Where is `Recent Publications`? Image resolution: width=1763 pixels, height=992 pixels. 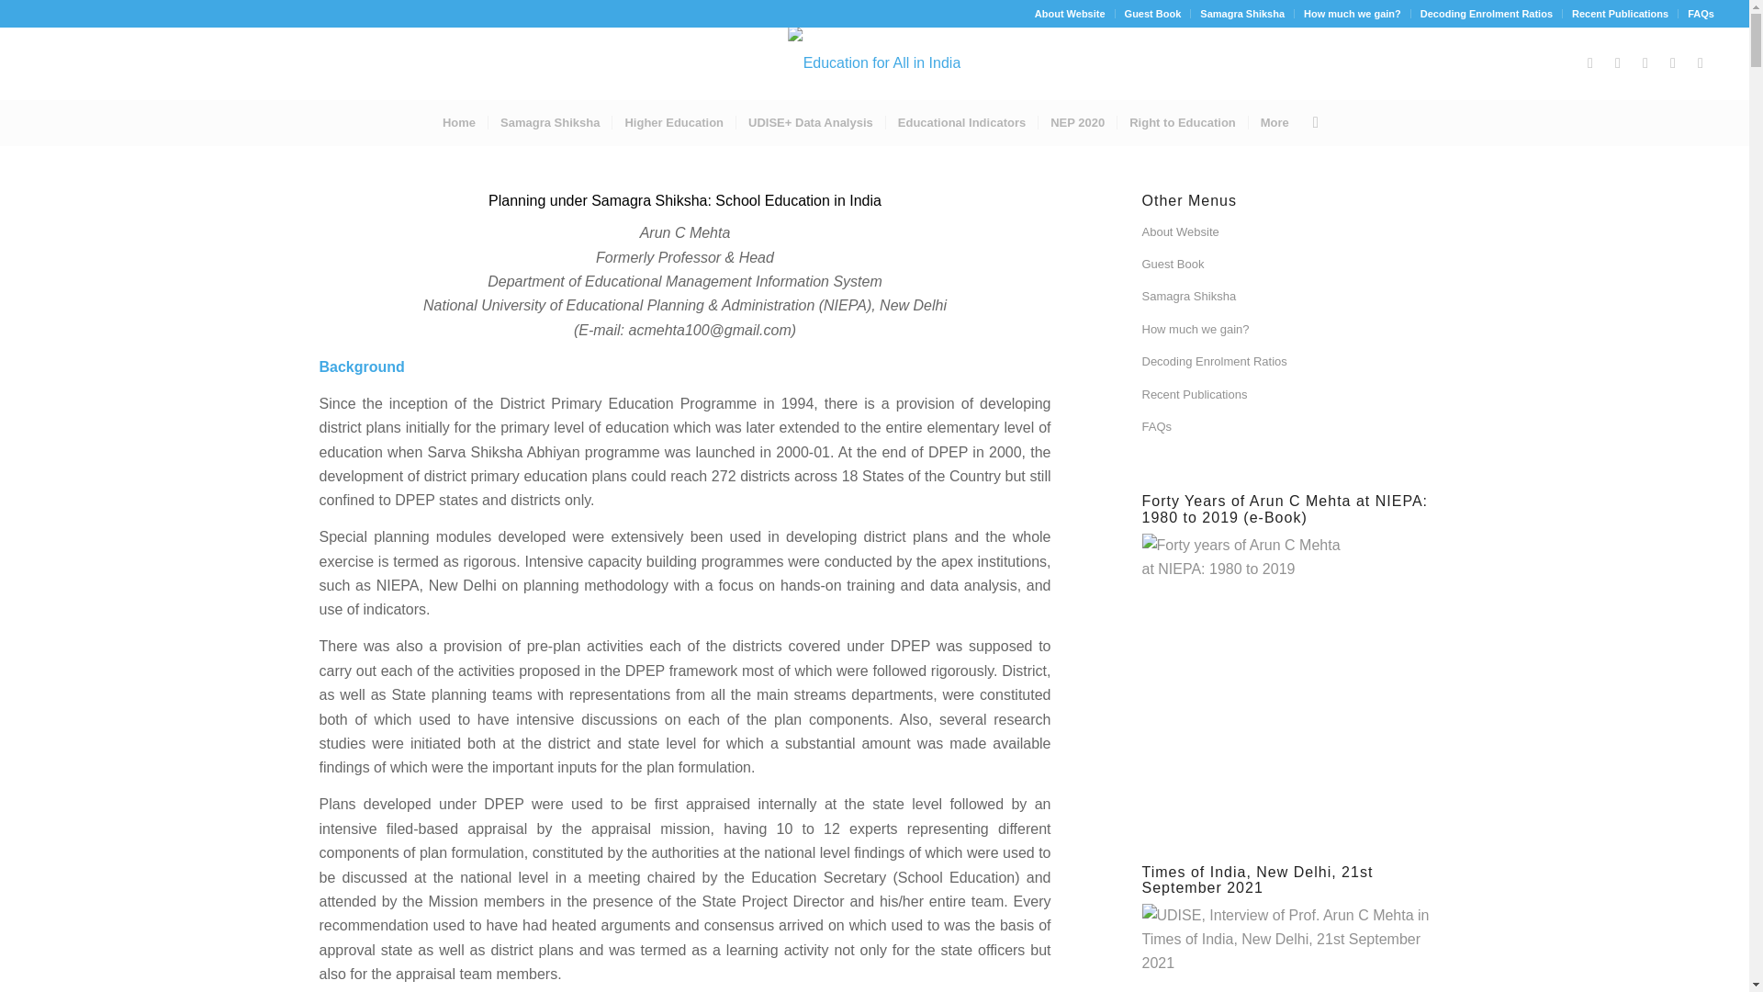
Recent Publications is located at coordinates (1620, 14).